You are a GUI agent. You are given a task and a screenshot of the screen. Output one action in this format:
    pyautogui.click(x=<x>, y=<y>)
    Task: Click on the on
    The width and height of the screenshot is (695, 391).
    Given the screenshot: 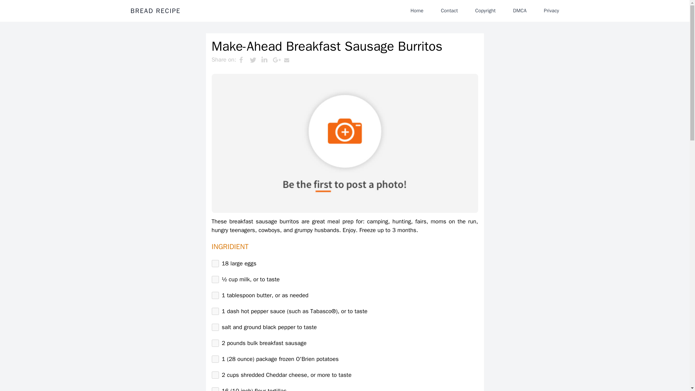 What is the action you would take?
    pyautogui.click(x=215, y=295)
    